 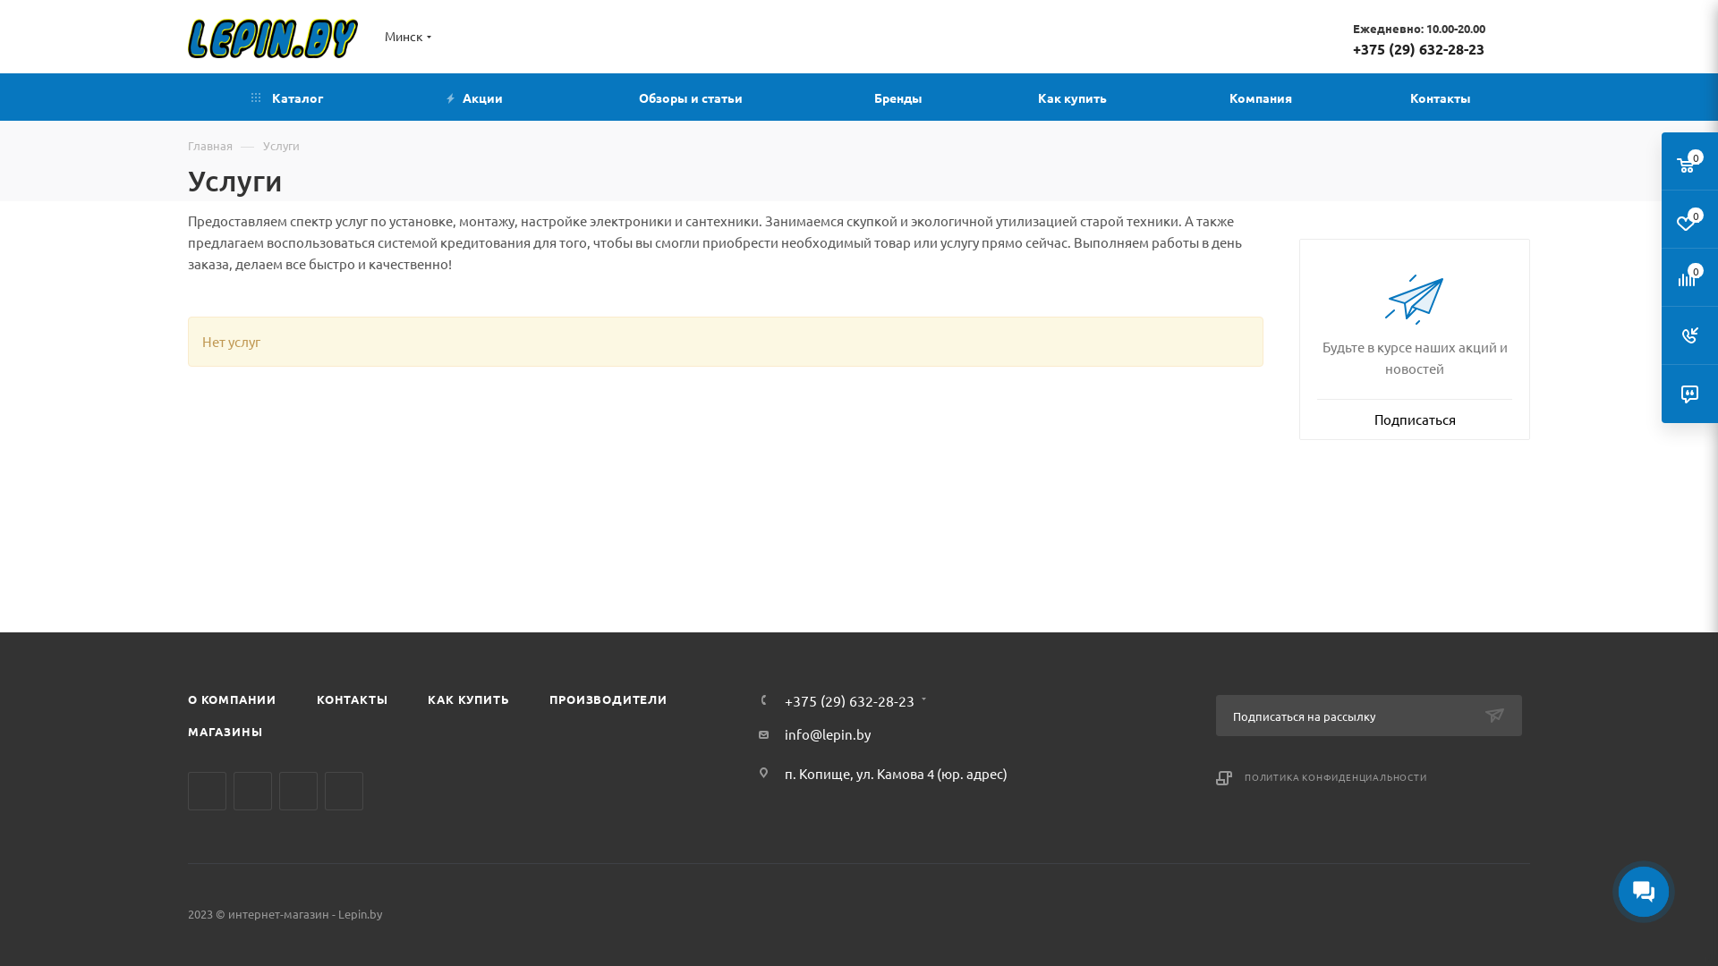 I want to click on Lepin.by, so click(x=273, y=38).